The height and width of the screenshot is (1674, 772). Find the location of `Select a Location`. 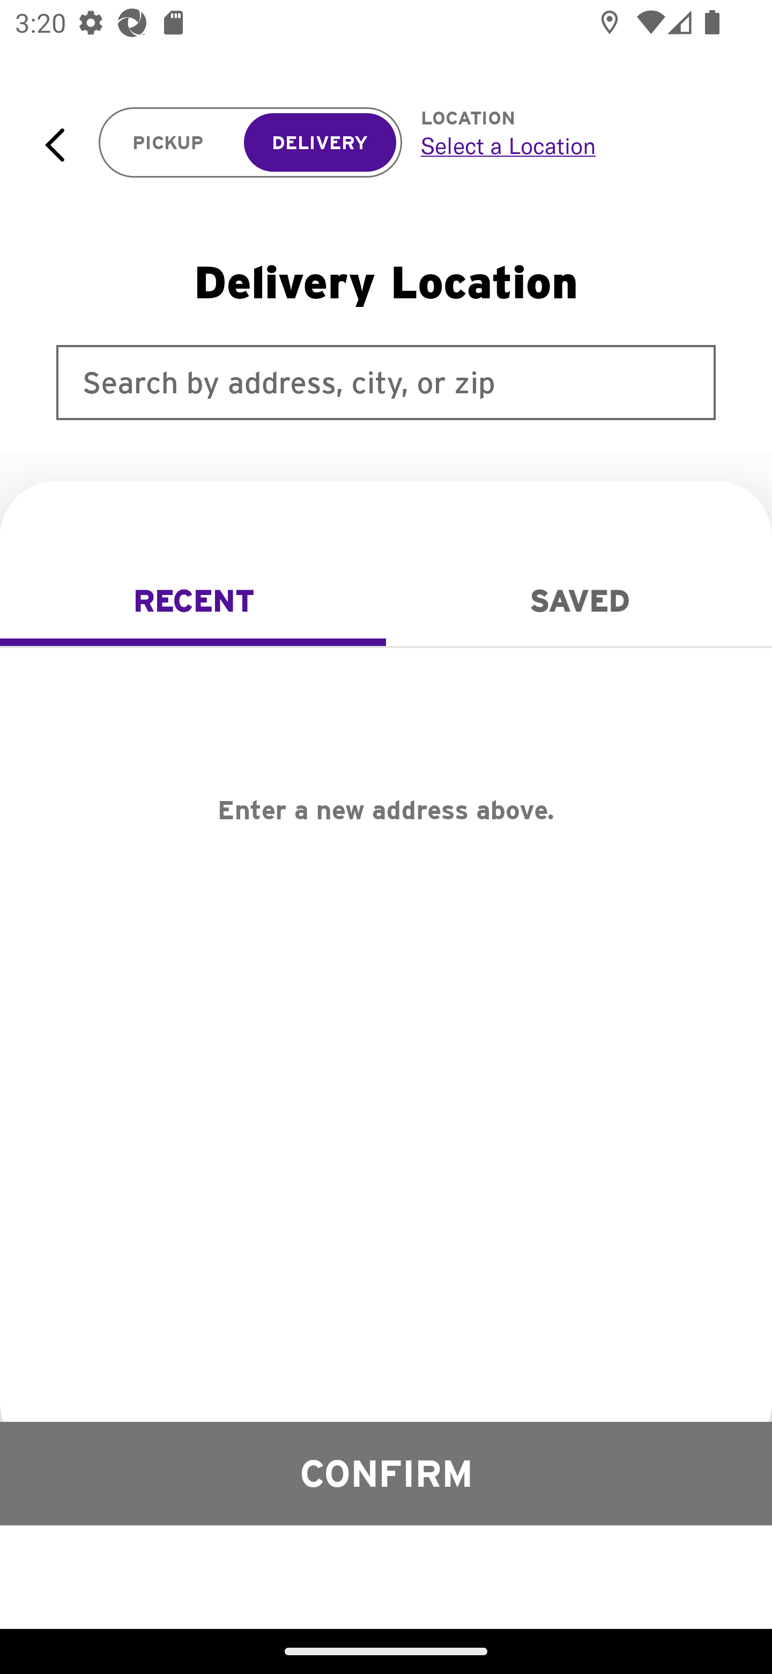

Select a Location is located at coordinates (573, 145).